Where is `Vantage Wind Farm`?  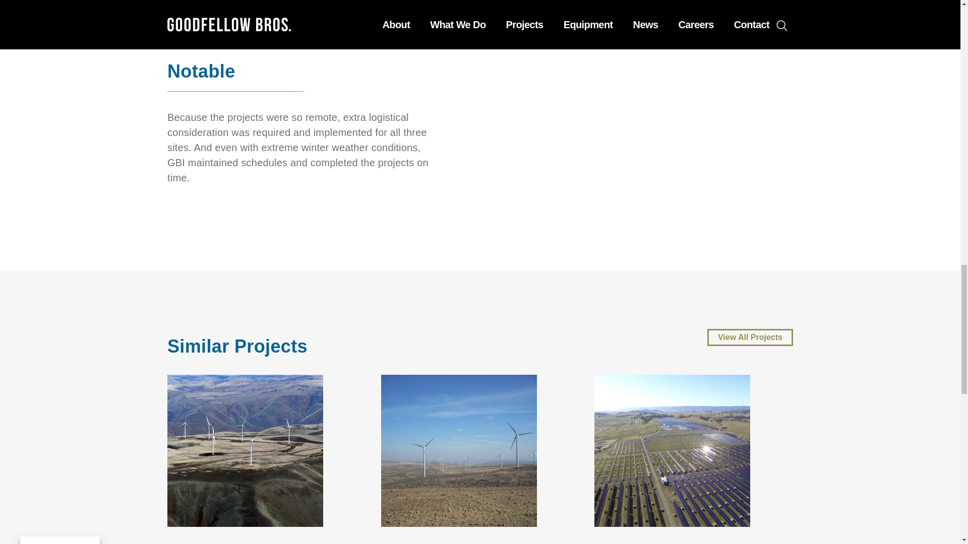 Vantage Wind Farm is located at coordinates (459, 449).